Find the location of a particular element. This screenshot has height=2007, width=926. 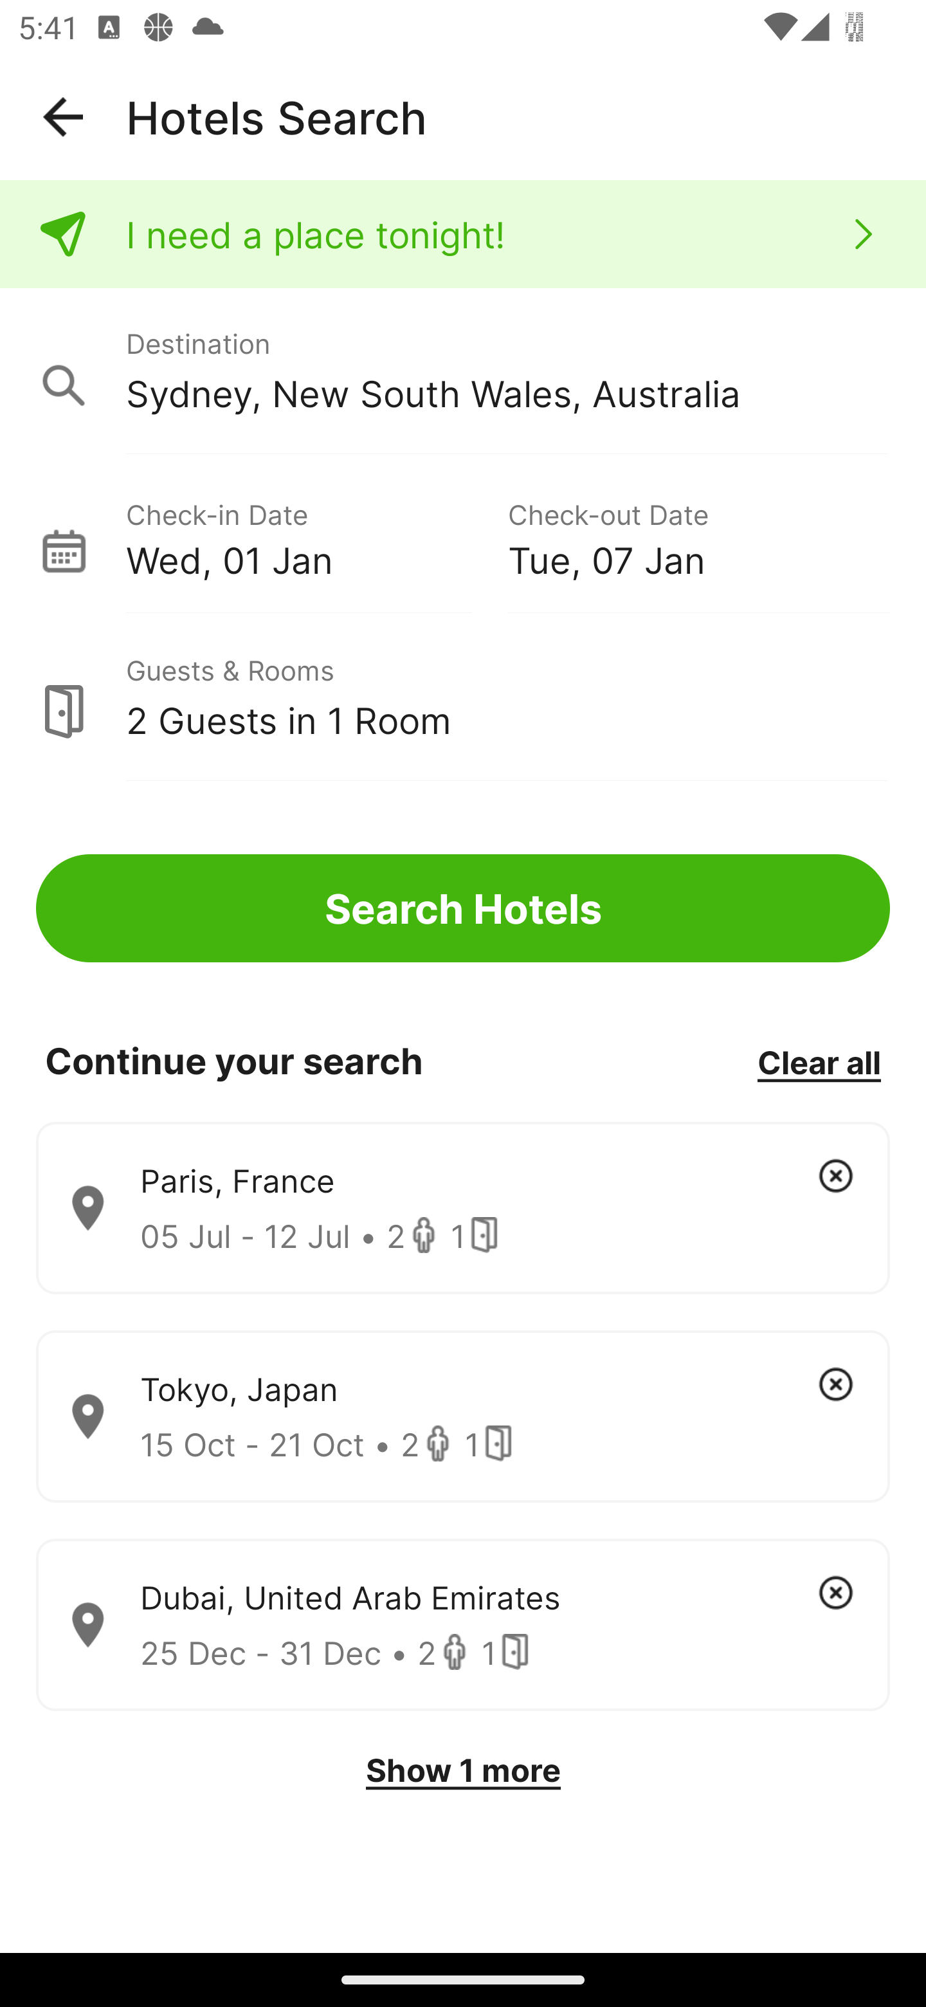

Clear all is located at coordinates (819, 1061).